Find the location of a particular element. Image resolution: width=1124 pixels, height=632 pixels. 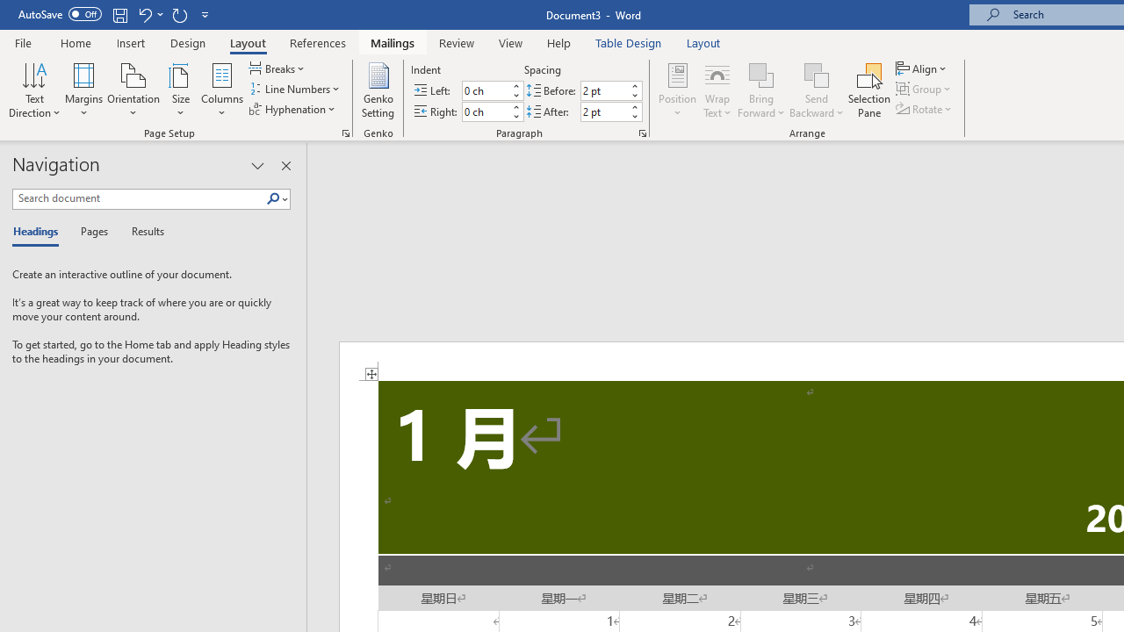

Insert is located at coordinates (132, 42).